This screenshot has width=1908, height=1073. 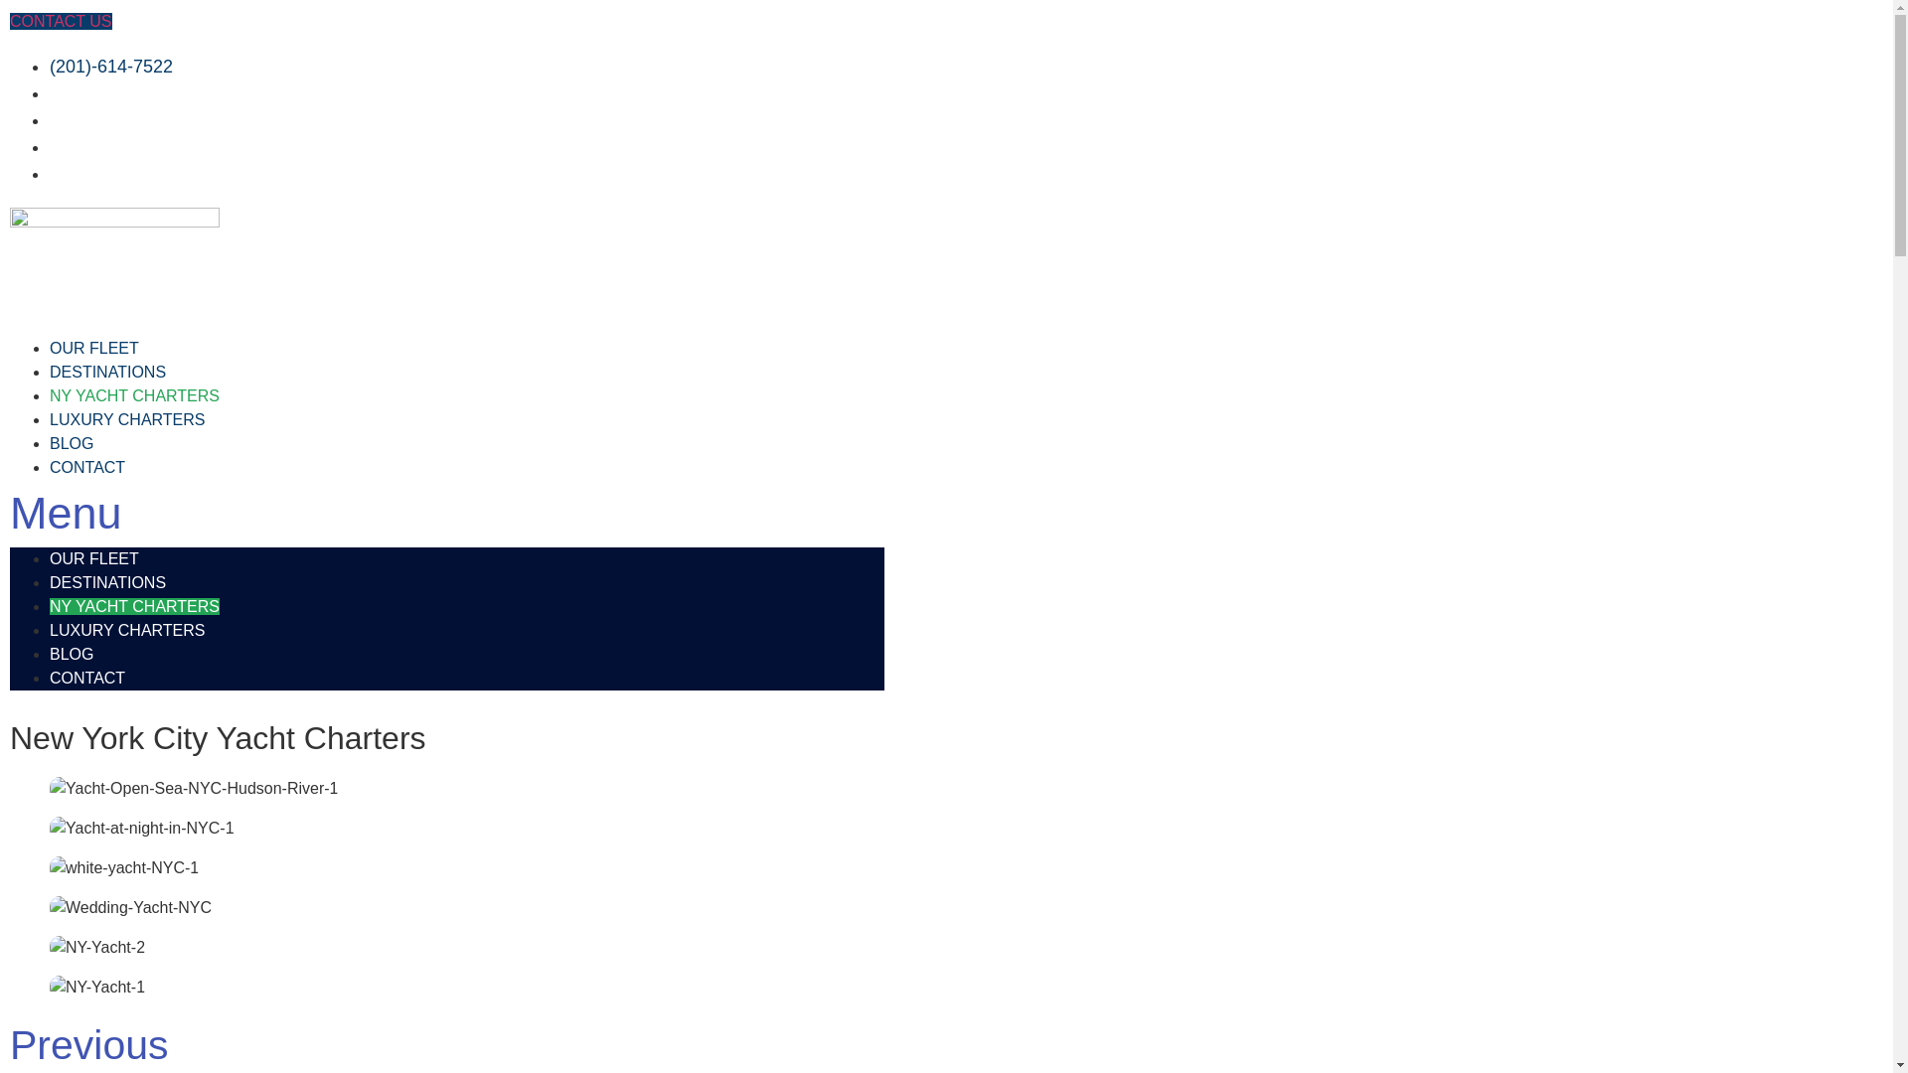 I want to click on CONTACT, so click(x=87, y=678).